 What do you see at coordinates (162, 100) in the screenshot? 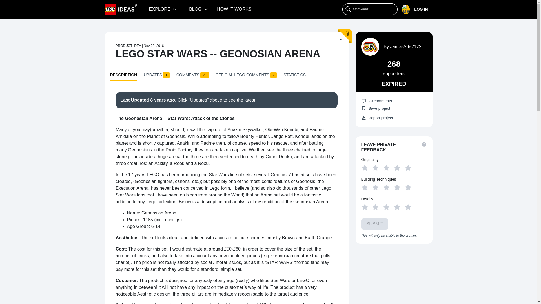
I see `2016-11-16T07:37:31.0Z` at bounding box center [162, 100].